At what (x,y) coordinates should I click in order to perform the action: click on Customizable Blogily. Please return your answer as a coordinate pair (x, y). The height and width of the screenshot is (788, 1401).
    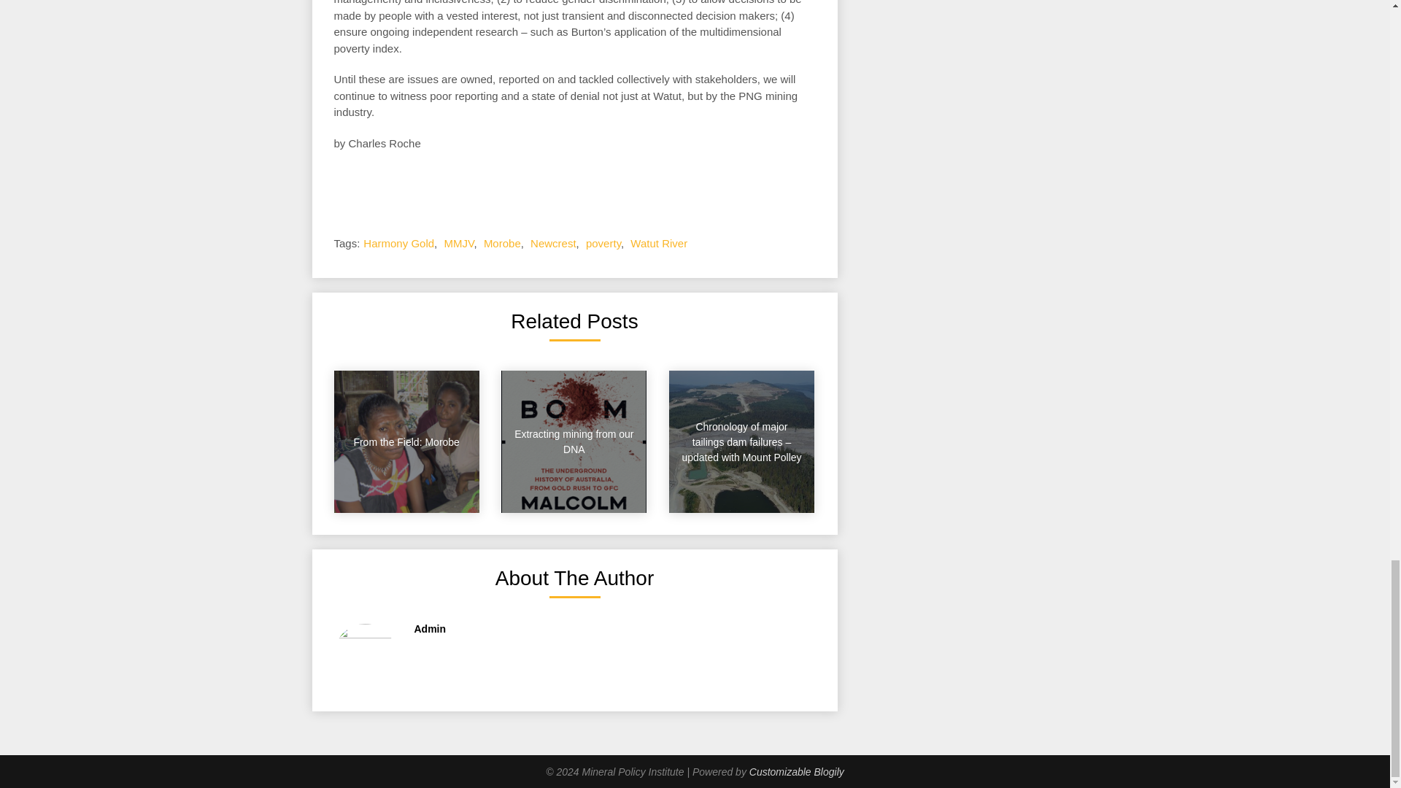
    Looking at the image, I should click on (797, 771).